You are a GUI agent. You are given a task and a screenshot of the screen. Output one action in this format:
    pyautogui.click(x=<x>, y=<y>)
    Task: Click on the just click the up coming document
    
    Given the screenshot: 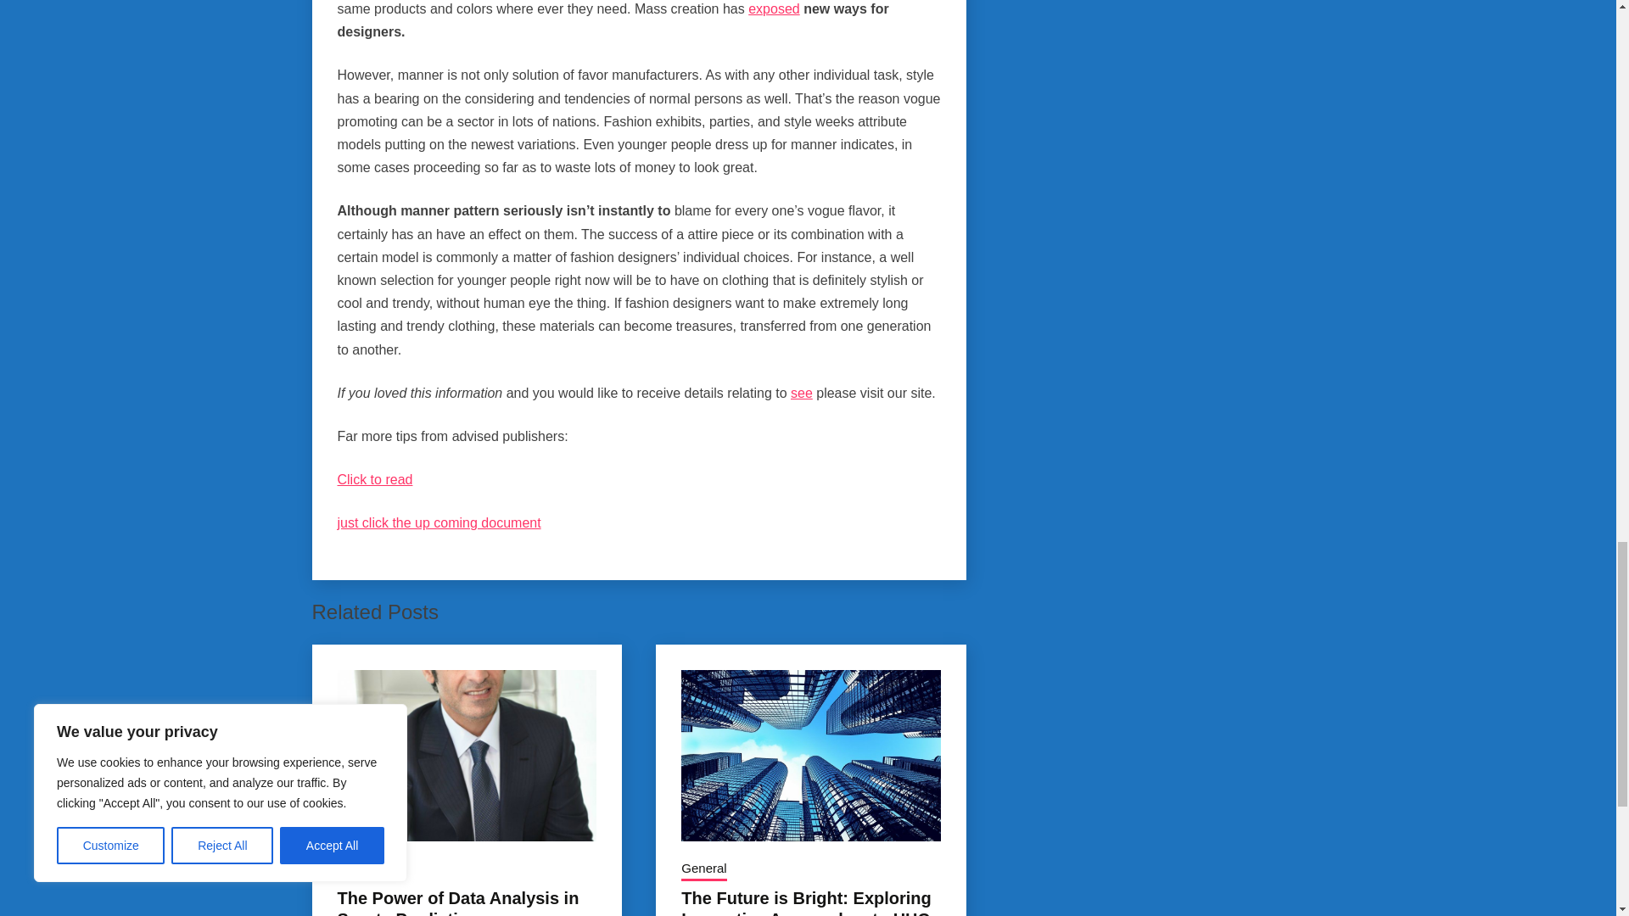 What is the action you would take?
    pyautogui.click(x=439, y=522)
    